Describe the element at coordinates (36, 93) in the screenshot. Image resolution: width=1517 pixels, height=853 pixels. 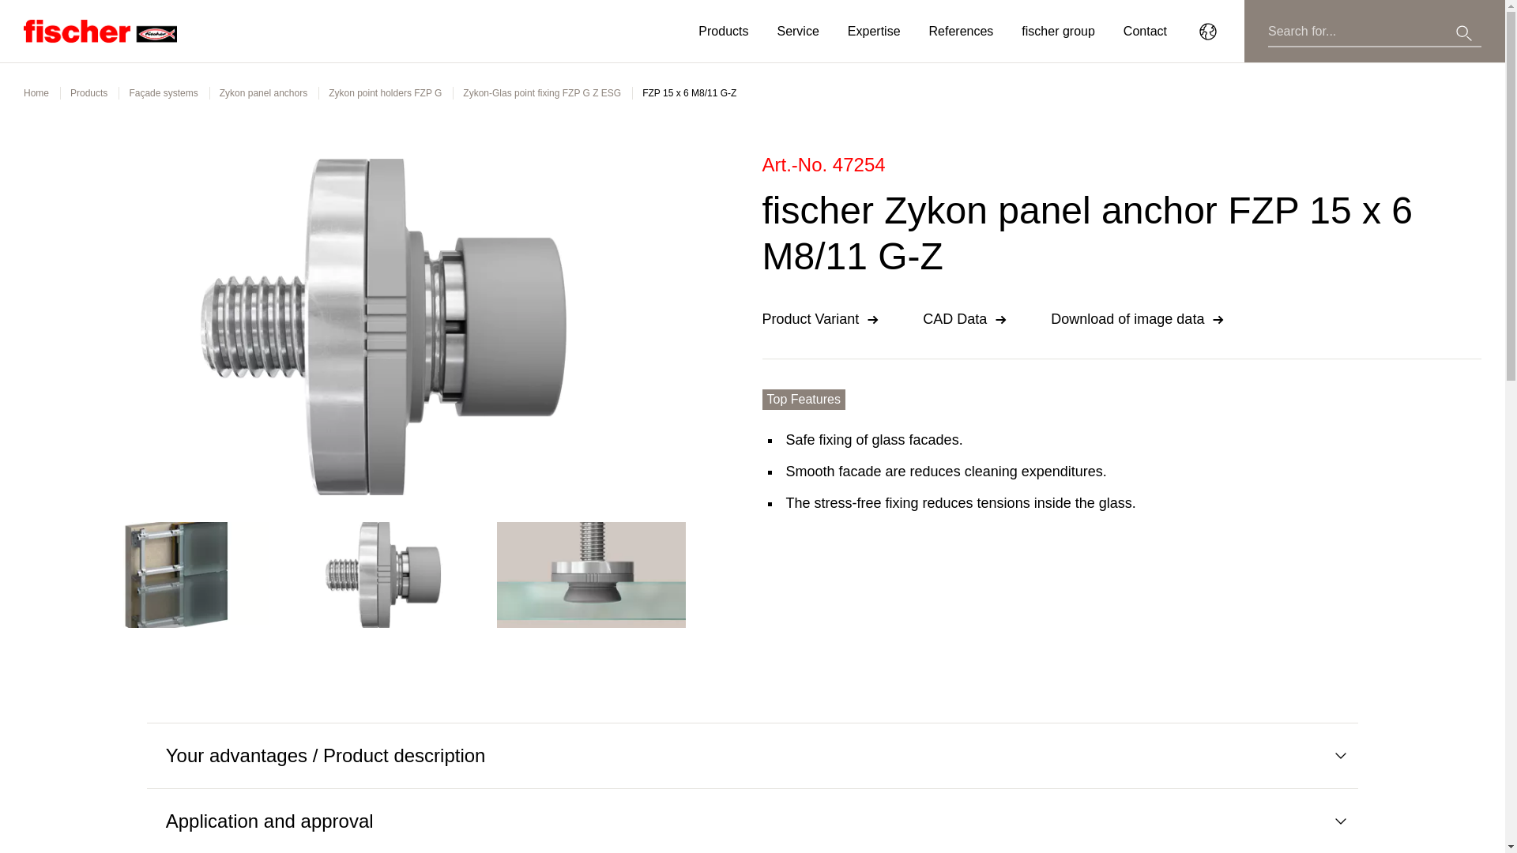
I see `Home` at that location.